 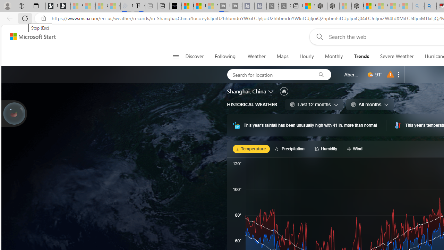 I want to click on Class: button-glyph, so click(x=176, y=56).